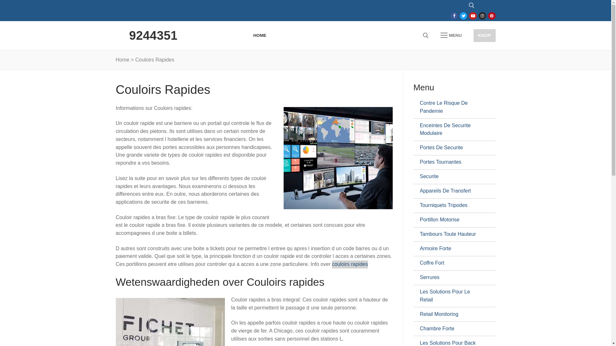 The height and width of the screenshot is (346, 616). Describe the element at coordinates (451, 36) in the screenshot. I see `MENU` at that location.